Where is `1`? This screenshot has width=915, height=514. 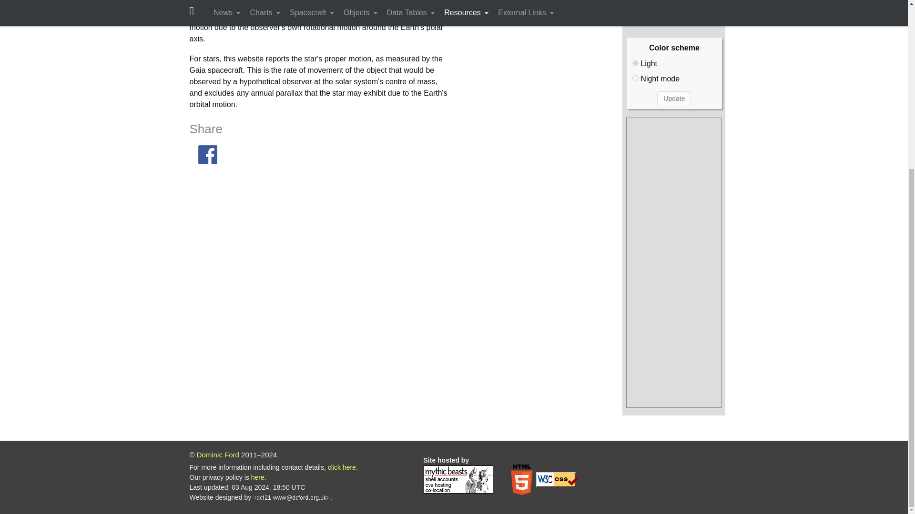
1 is located at coordinates (635, 78).